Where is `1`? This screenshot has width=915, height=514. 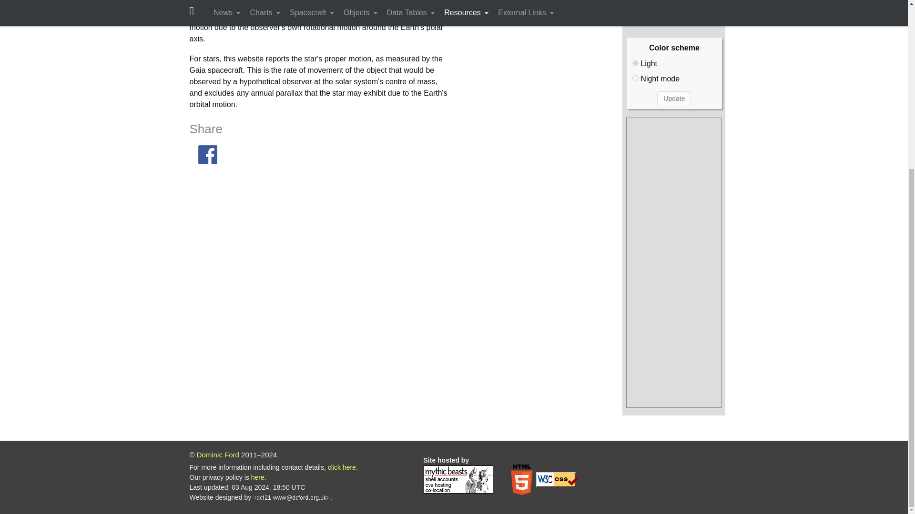
1 is located at coordinates (635, 78).